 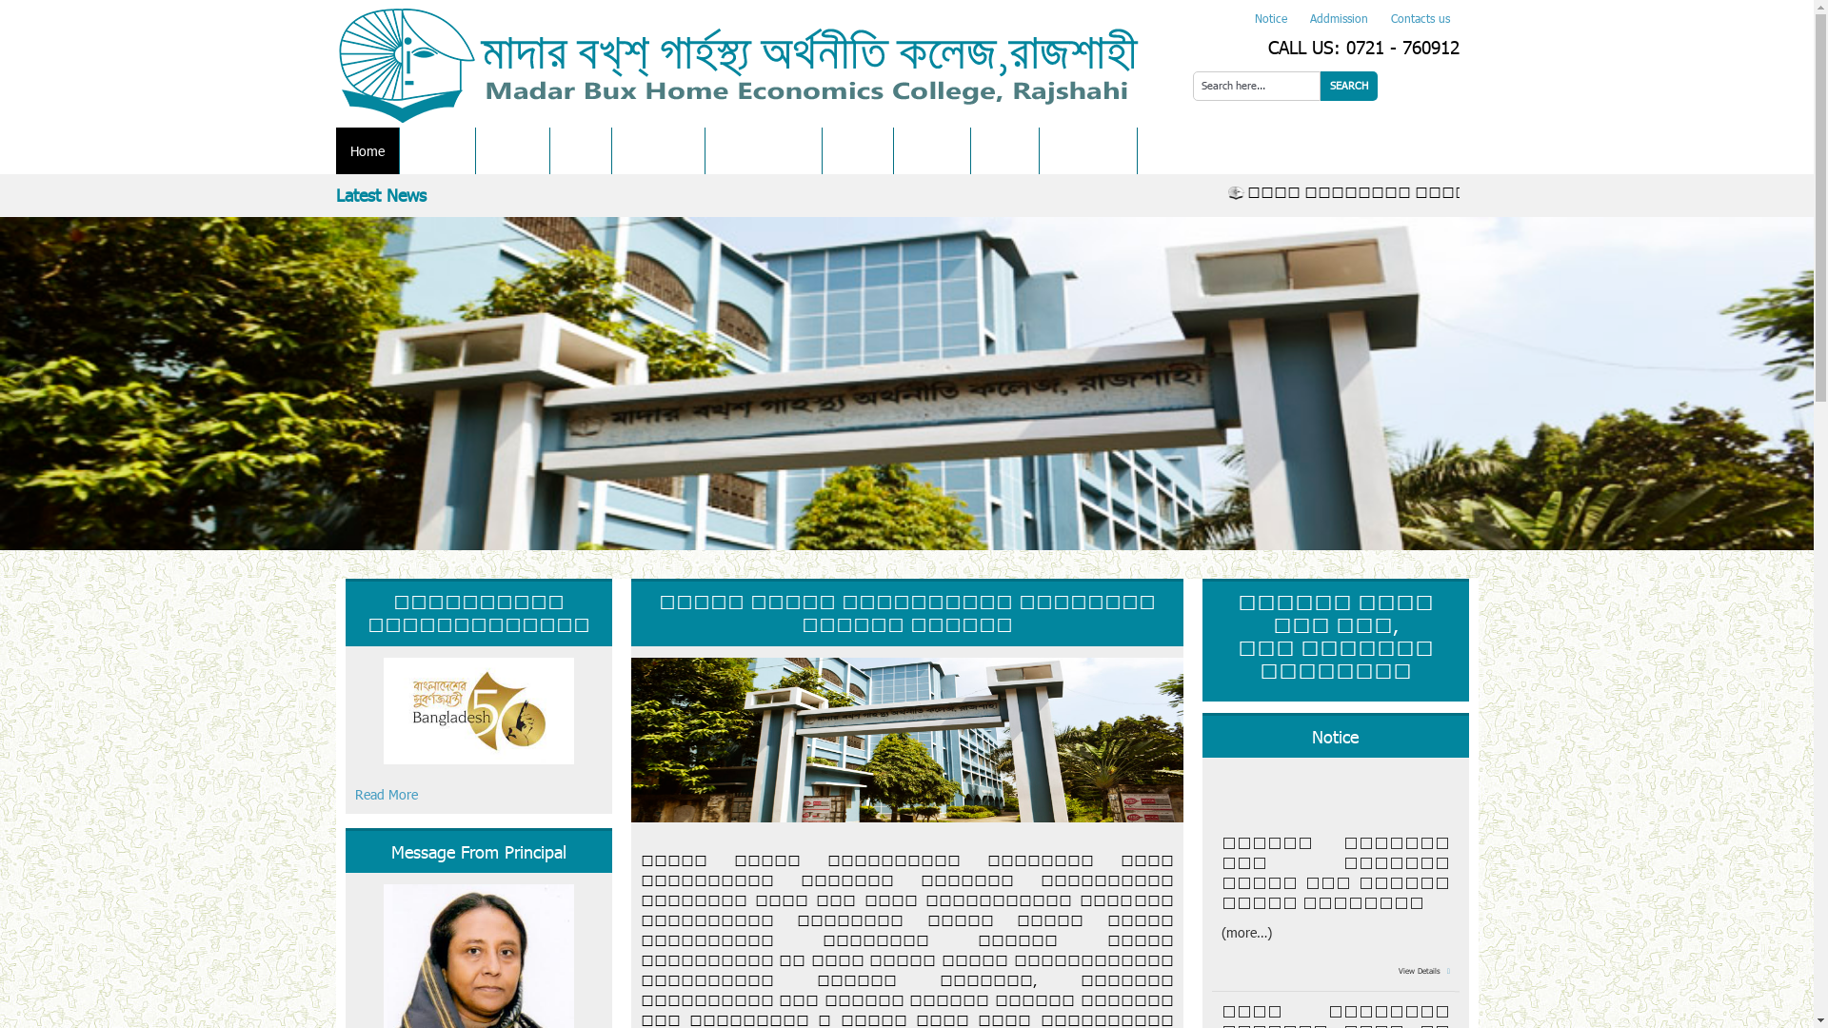 What do you see at coordinates (1348, 86) in the screenshot?
I see `Search` at bounding box center [1348, 86].